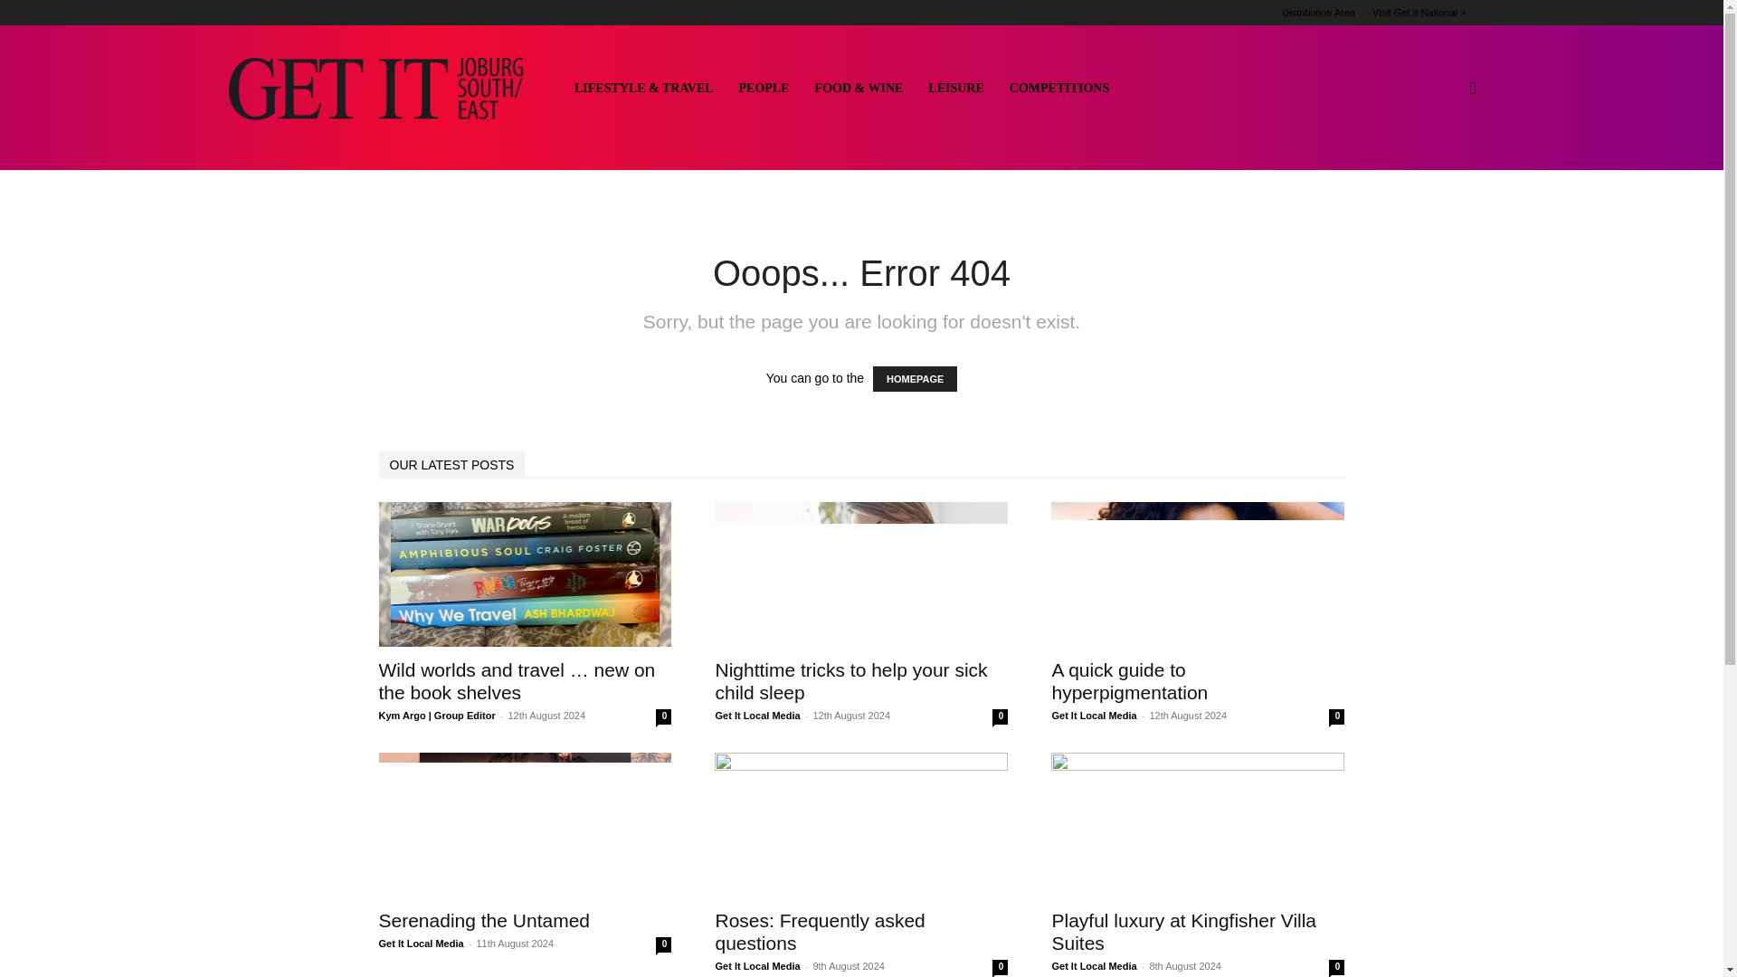 This screenshot has width=1737, height=977. What do you see at coordinates (1444, 175) in the screenshot?
I see `Search` at bounding box center [1444, 175].